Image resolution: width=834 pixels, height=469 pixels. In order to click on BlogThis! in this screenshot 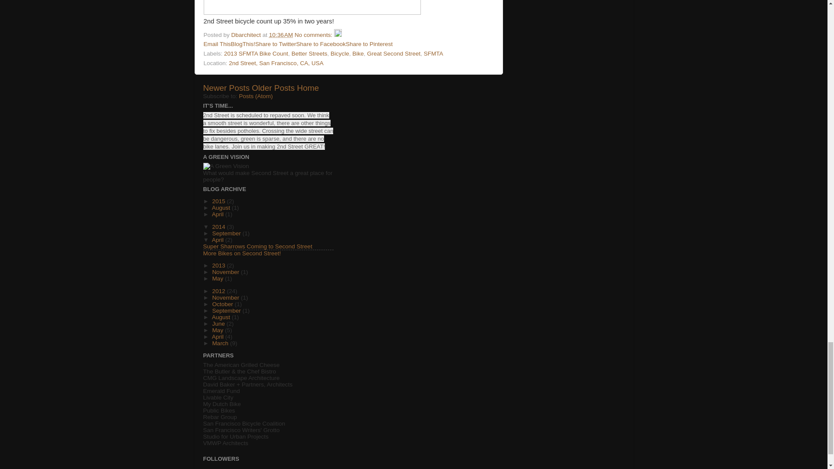, I will do `click(243, 44)`.